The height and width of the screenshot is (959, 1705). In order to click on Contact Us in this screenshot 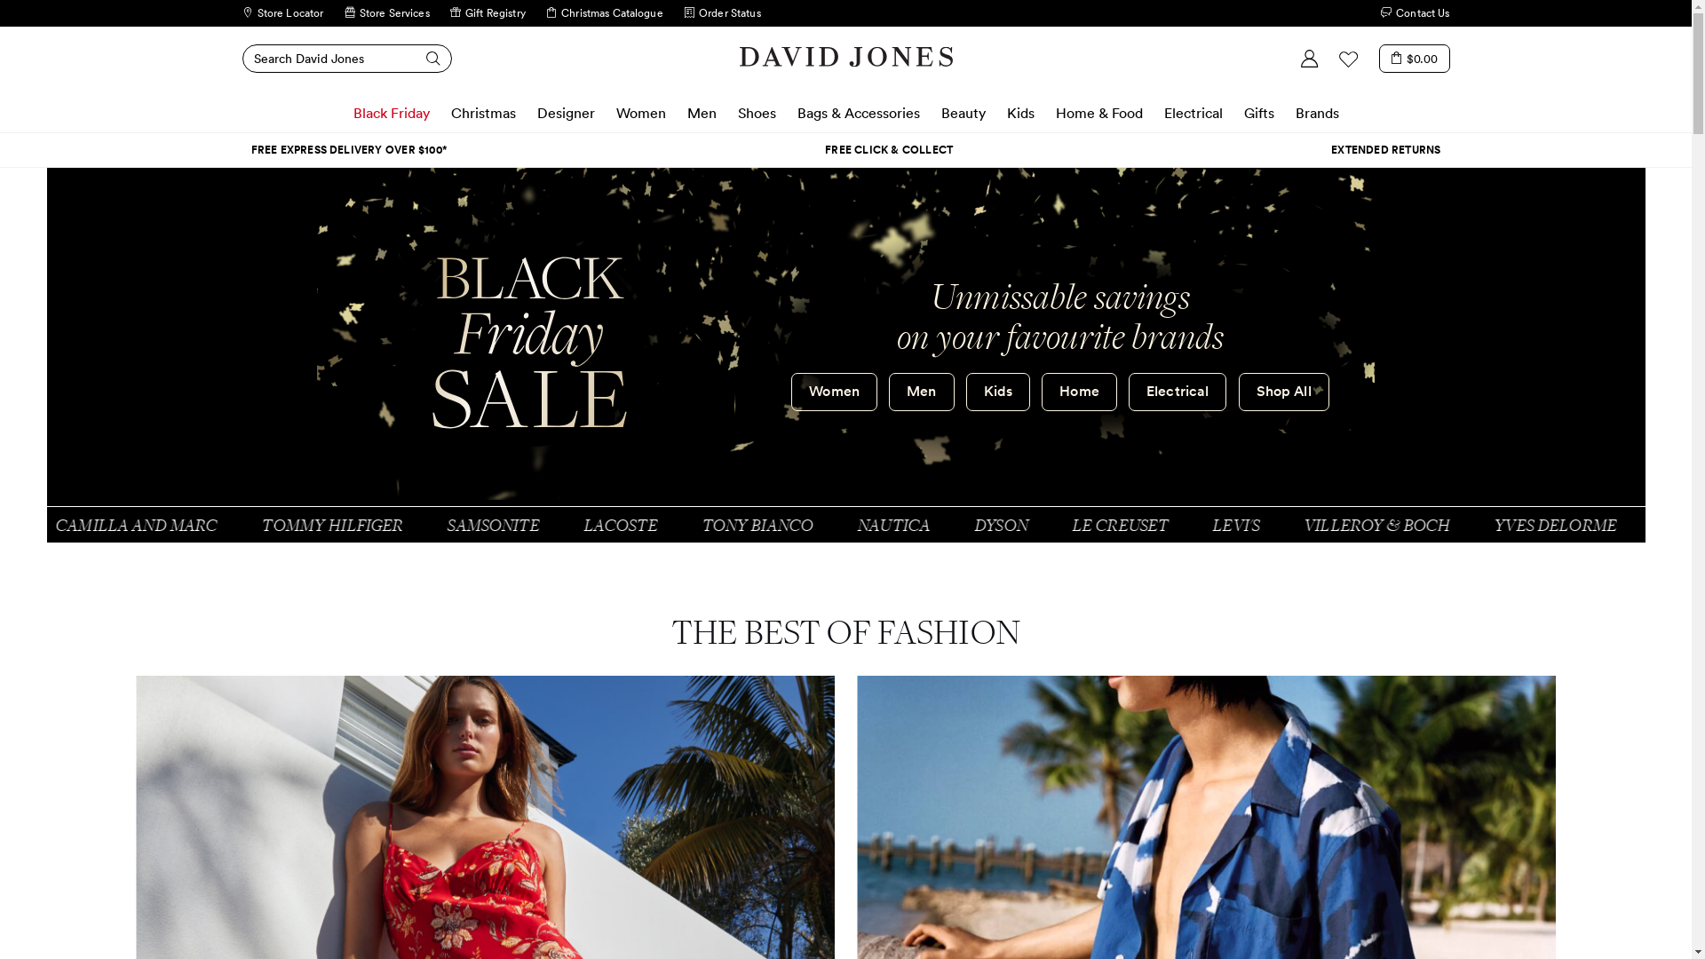, I will do `click(1416, 12)`.